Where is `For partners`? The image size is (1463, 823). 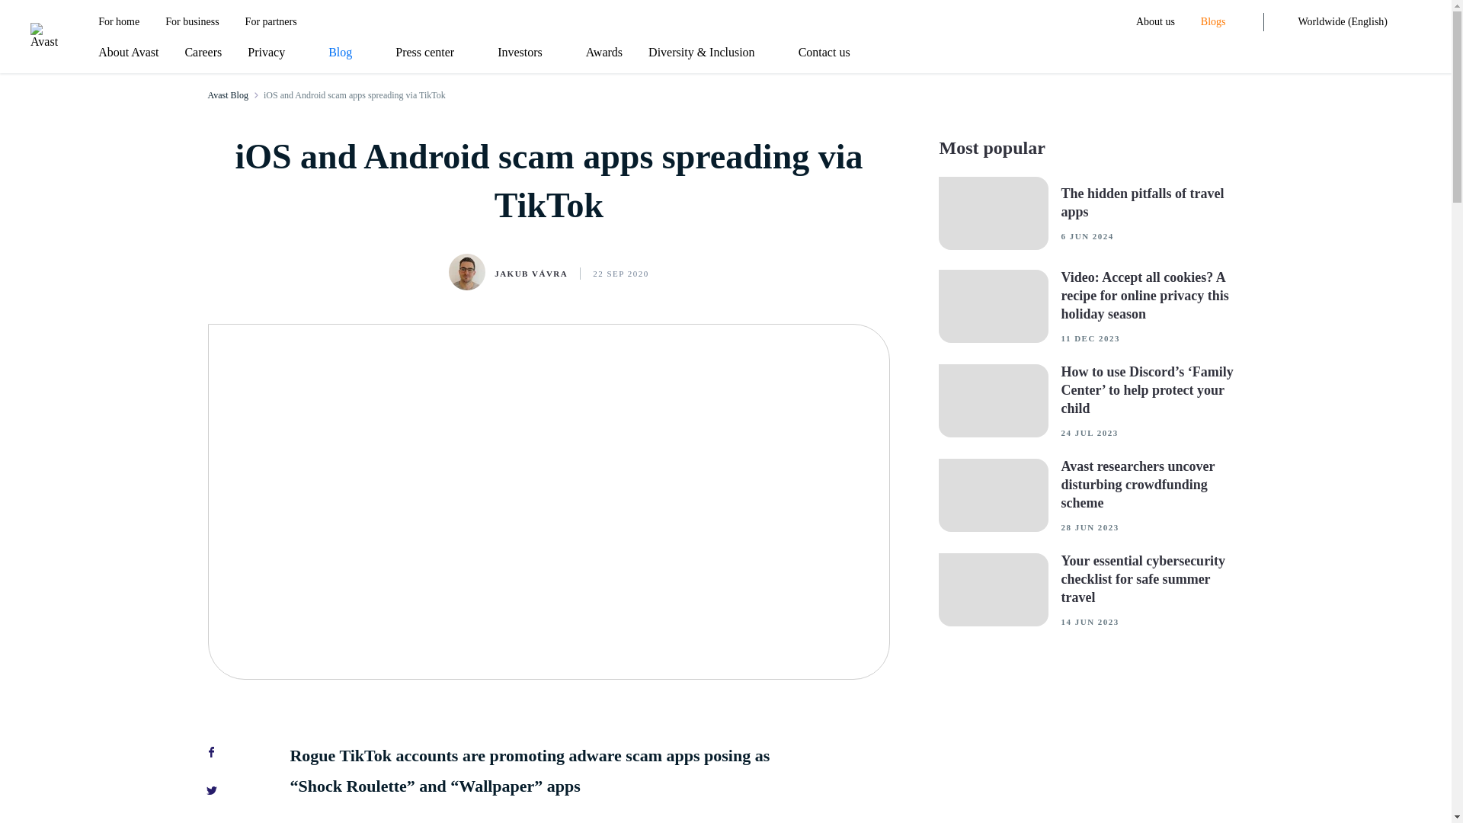
For partners is located at coordinates (271, 22).